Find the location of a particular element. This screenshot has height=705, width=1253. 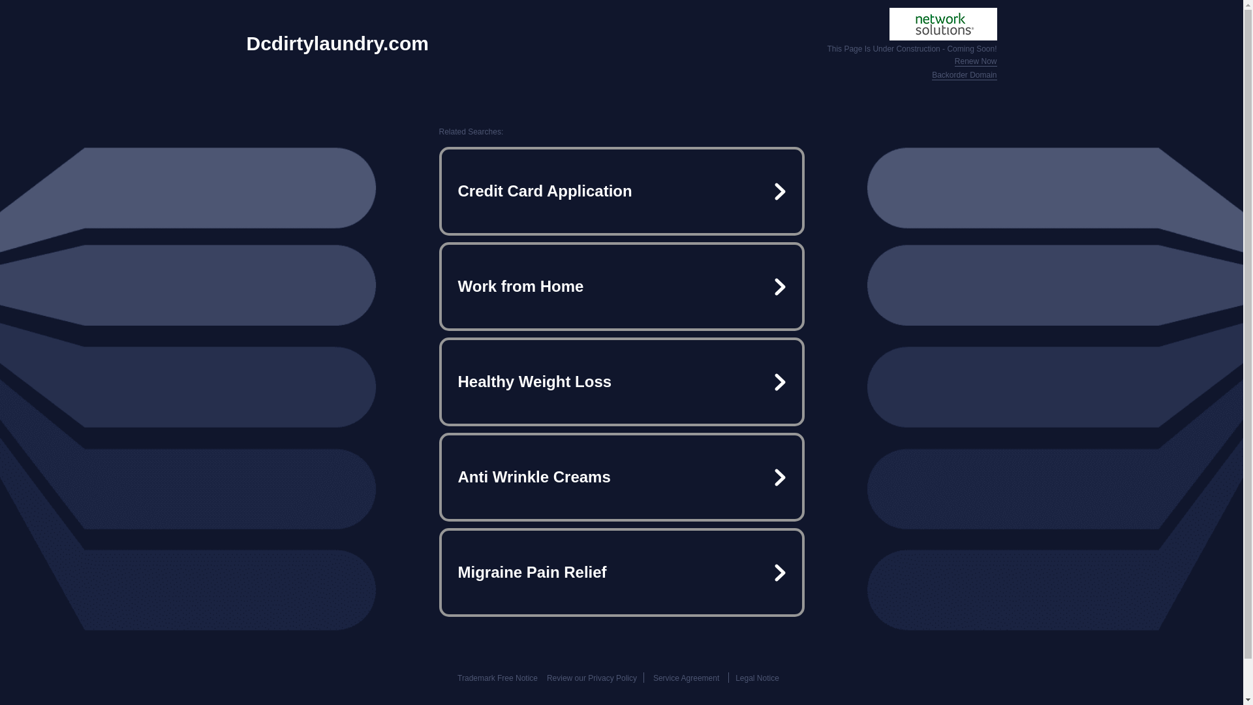

Work from Home is located at coordinates (621, 286).